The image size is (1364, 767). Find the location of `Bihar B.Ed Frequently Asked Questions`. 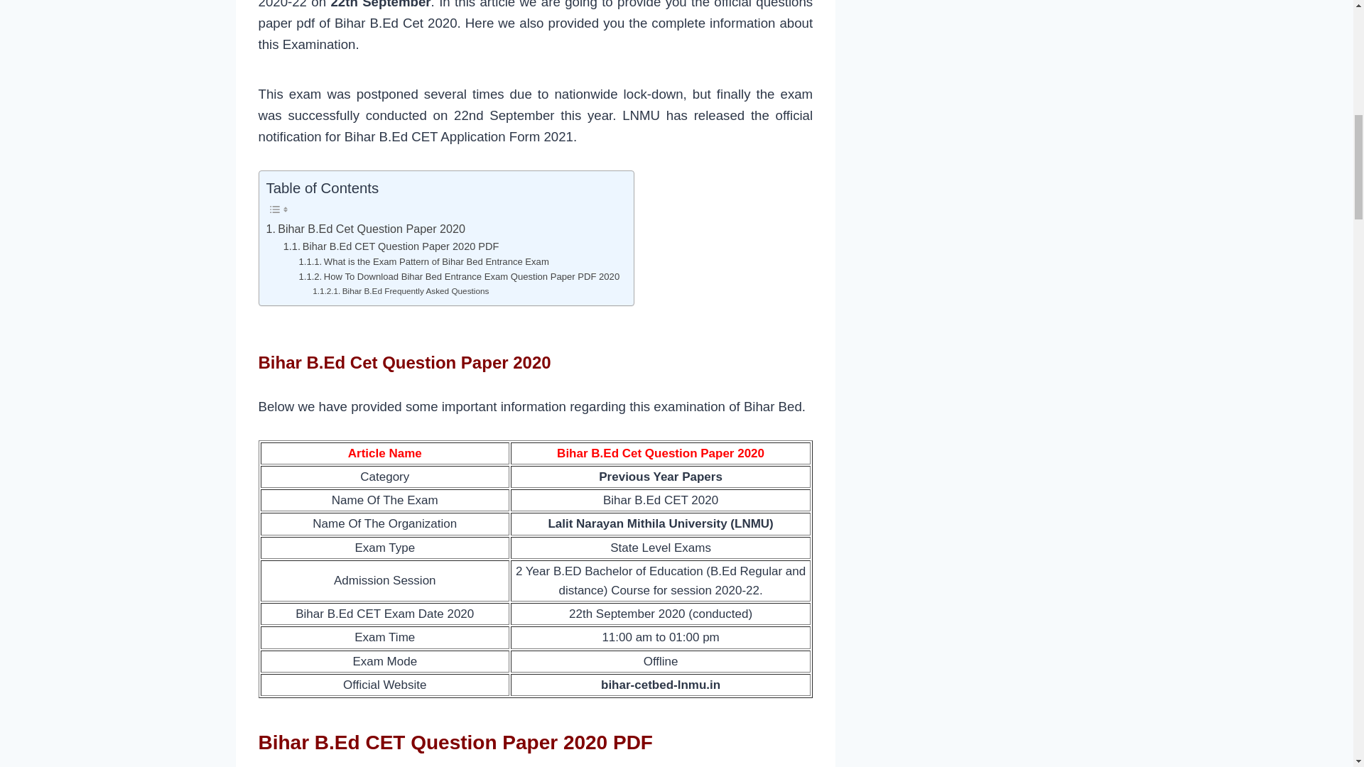

Bihar B.Ed Frequently Asked Questions is located at coordinates (400, 291).